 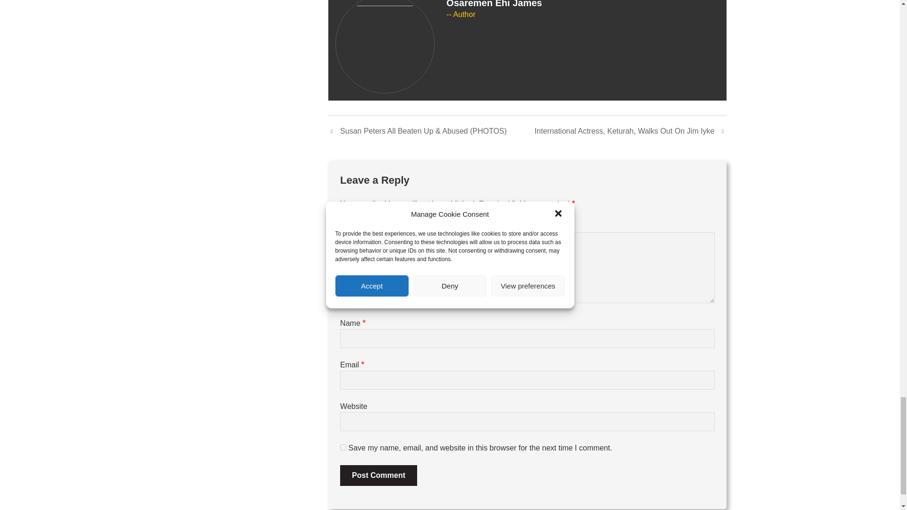 What do you see at coordinates (494, 4) in the screenshot?
I see `Posts by Osaremen Ehi James` at bounding box center [494, 4].